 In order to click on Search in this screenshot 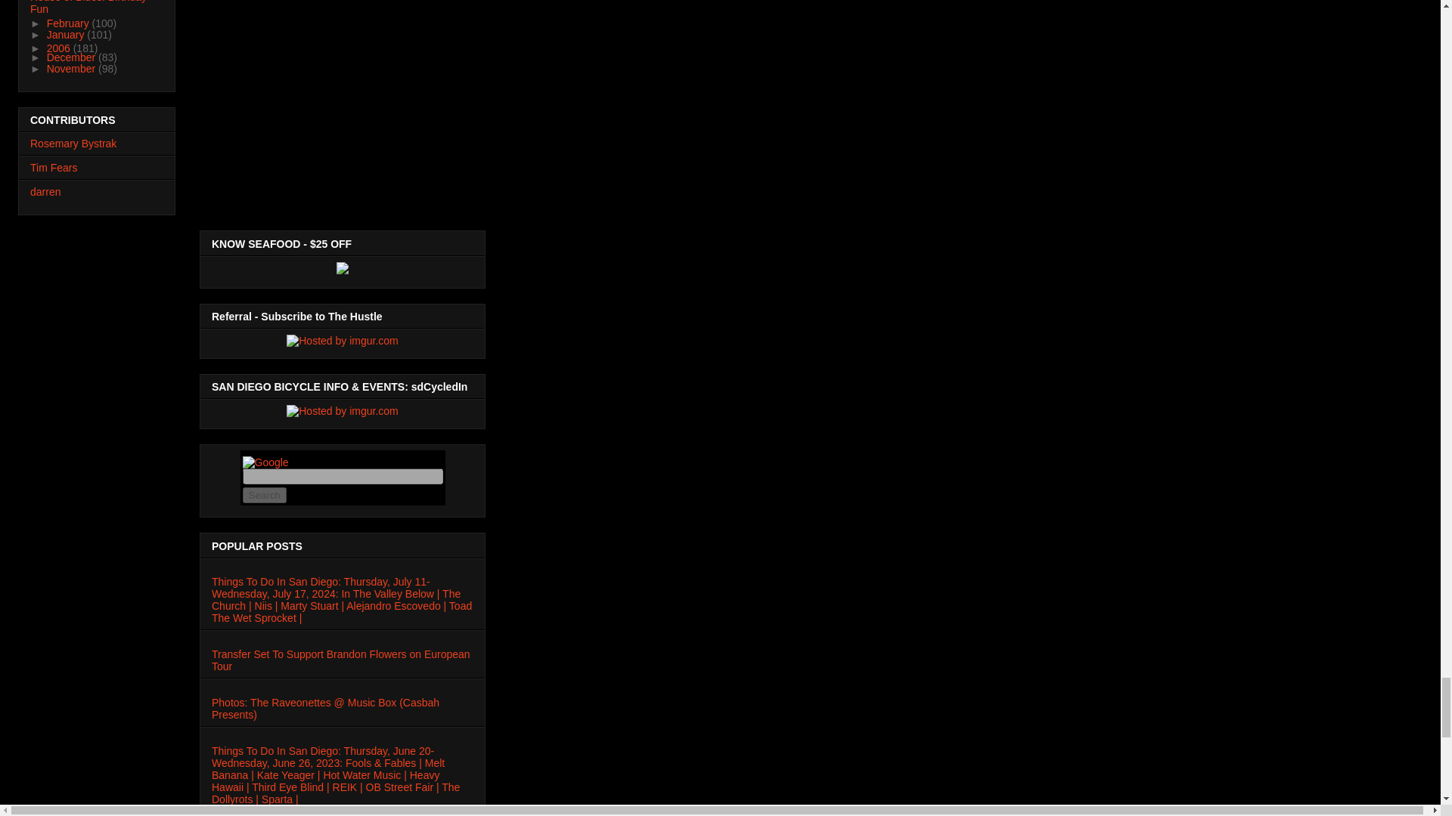, I will do `click(264, 495)`.